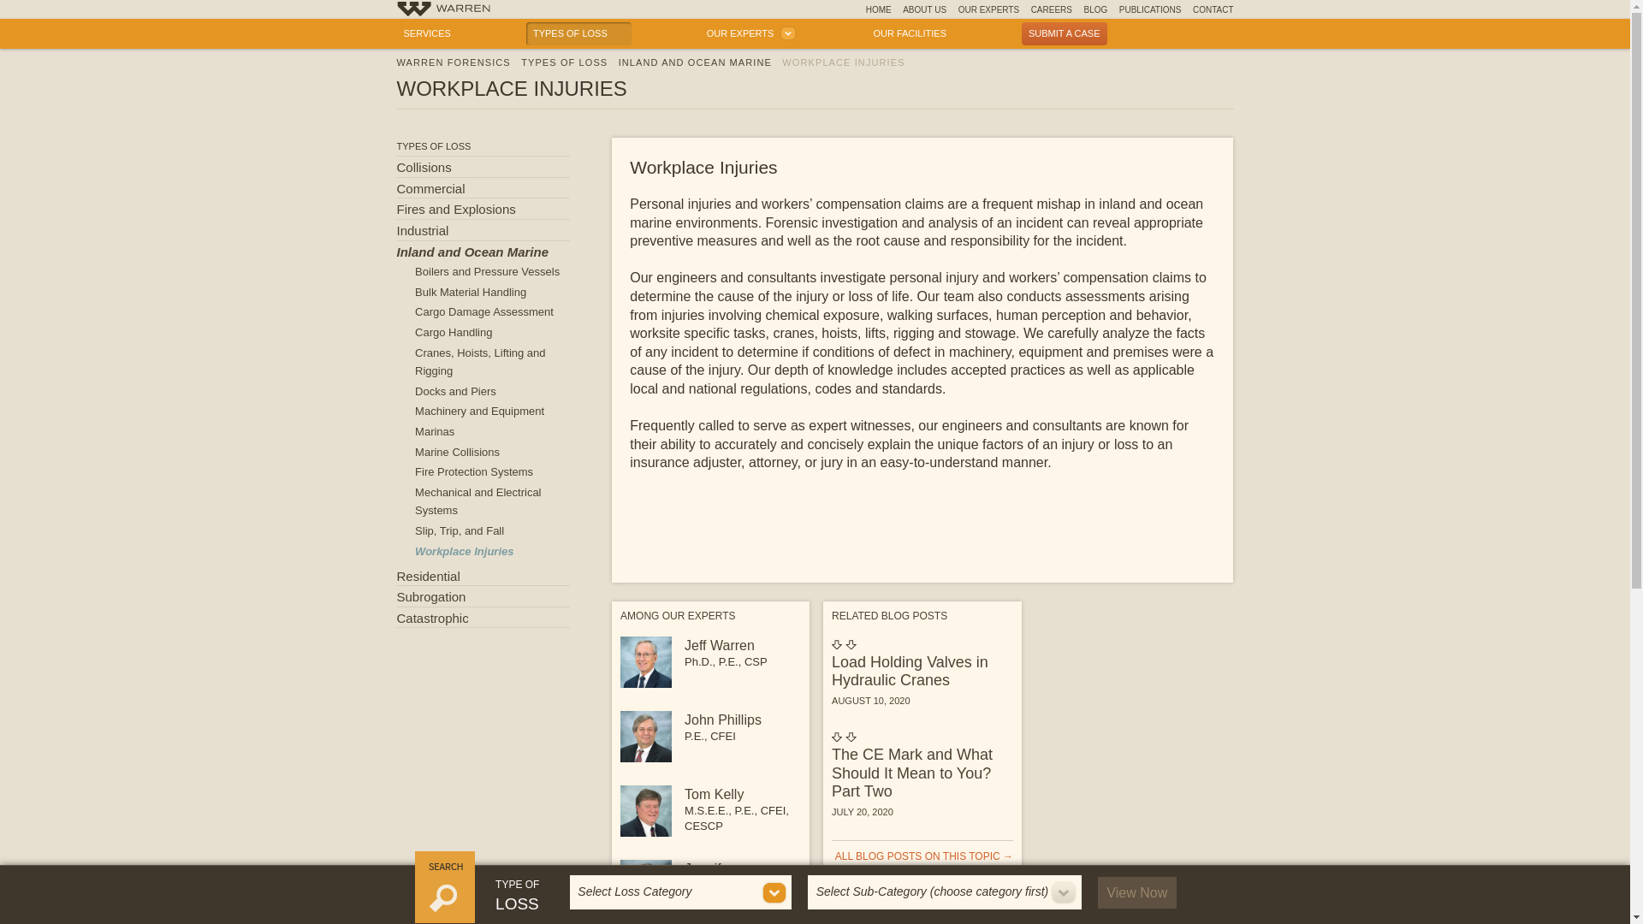 This screenshot has height=924, width=1643. Describe the element at coordinates (878, 9) in the screenshot. I see `HOME` at that location.